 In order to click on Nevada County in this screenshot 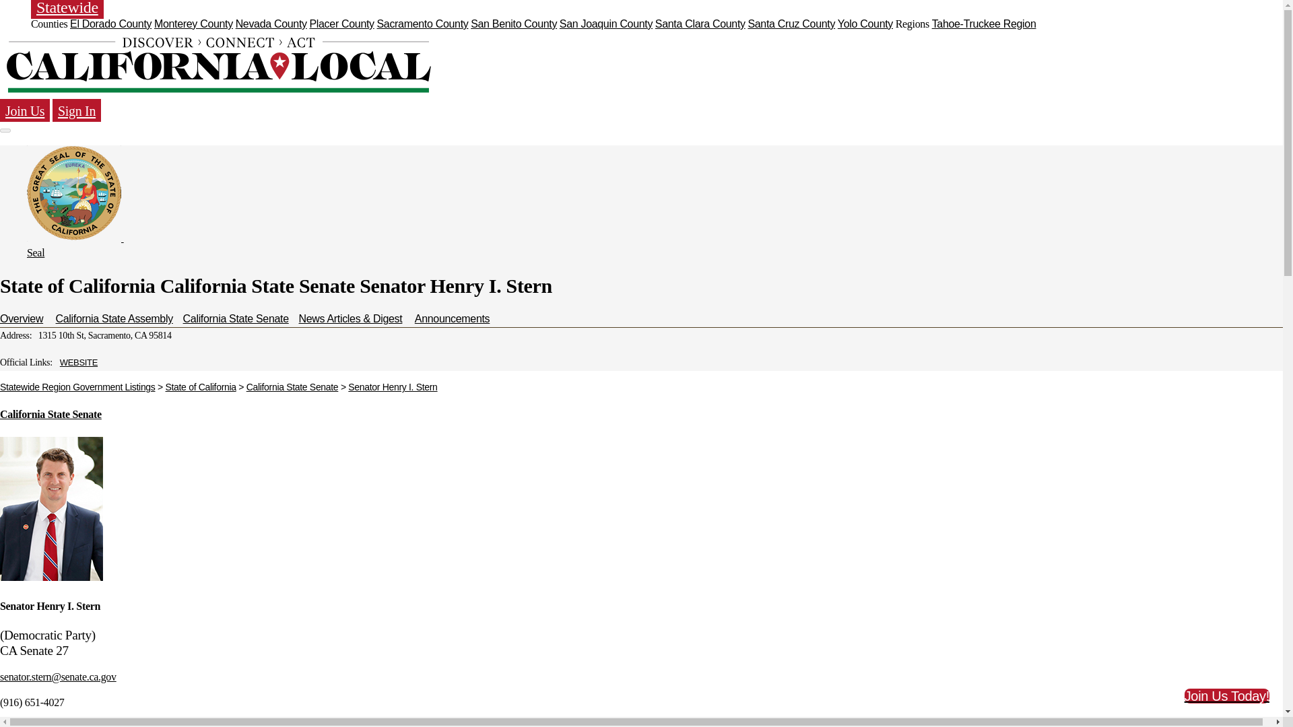, I will do `click(271, 24)`.